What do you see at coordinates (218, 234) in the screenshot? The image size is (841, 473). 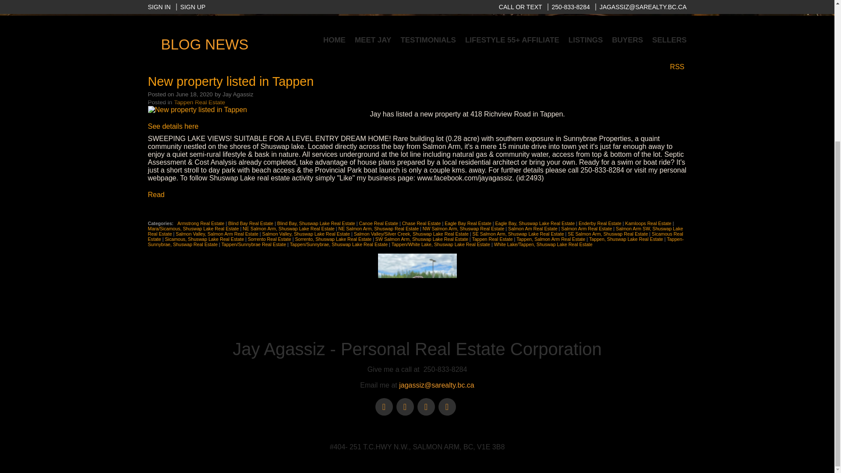 I see `Salmon Valley, Salmon Arm Real Estate` at bounding box center [218, 234].